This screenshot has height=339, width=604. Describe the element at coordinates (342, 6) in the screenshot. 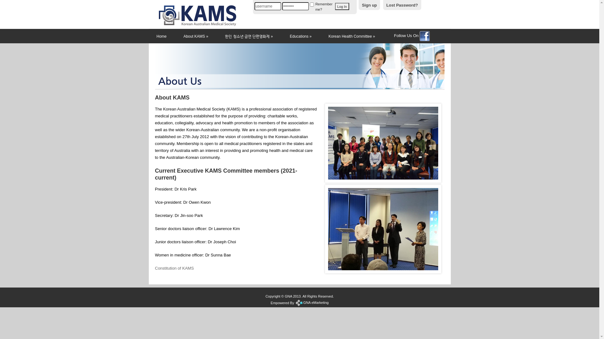

I see `Log In` at that location.